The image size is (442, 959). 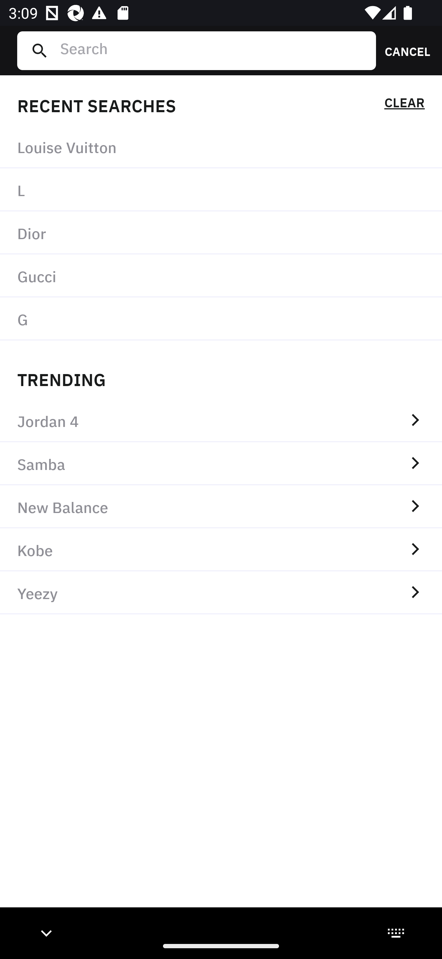 What do you see at coordinates (221, 233) in the screenshot?
I see `Dior` at bounding box center [221, 233].